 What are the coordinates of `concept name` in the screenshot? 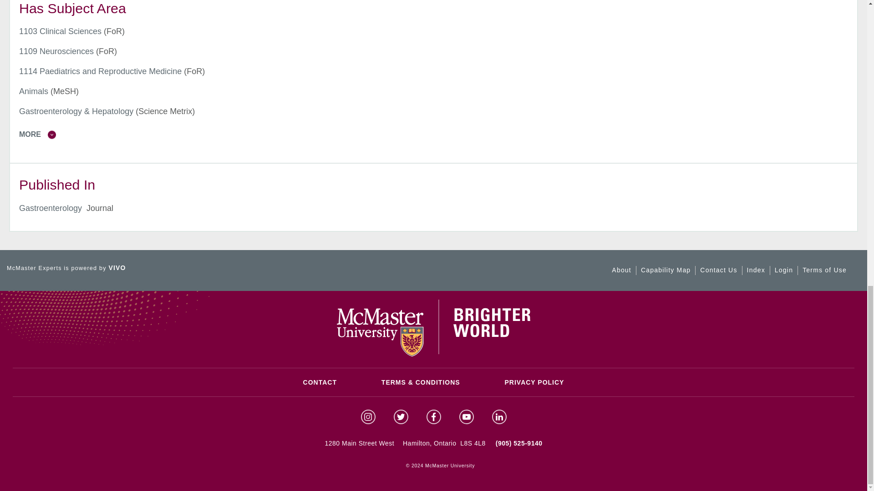 It's located at (60, 31).